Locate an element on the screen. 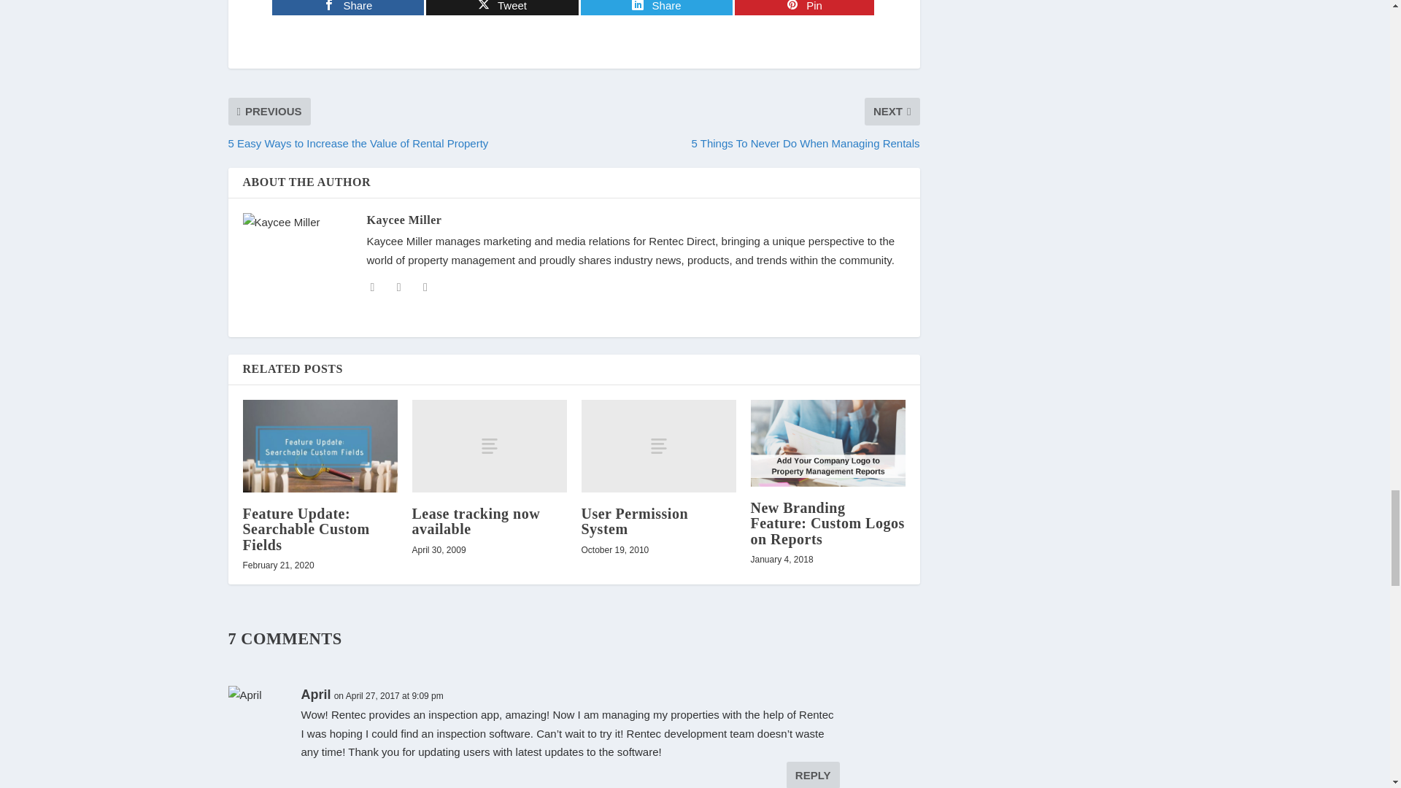 This screenshot has height=788, width=1401. New Branding Feature: Custom Logos on Reports is located at coordinates (827, 443).